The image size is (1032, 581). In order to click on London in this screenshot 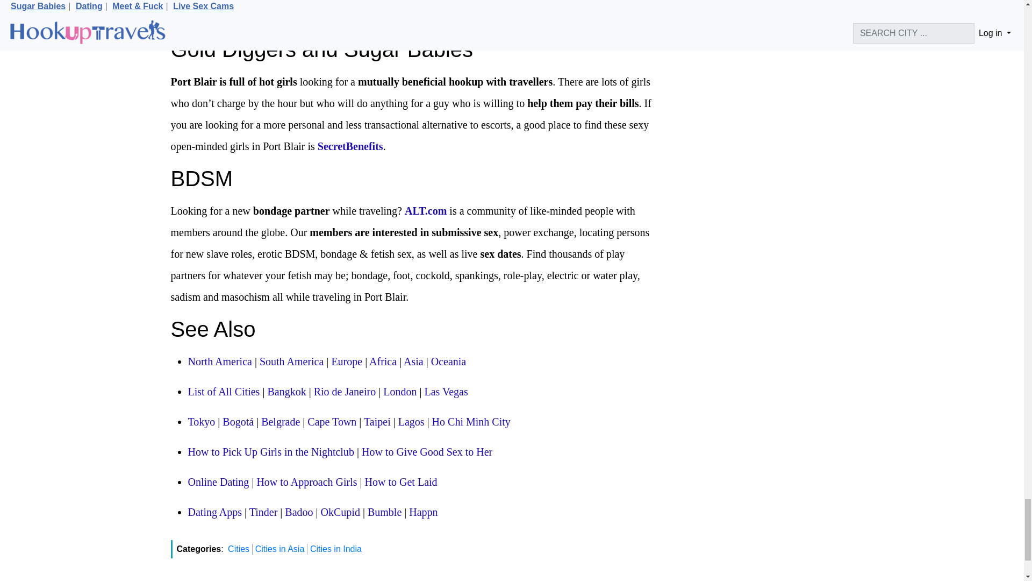, I will do `click(400, 392)`.